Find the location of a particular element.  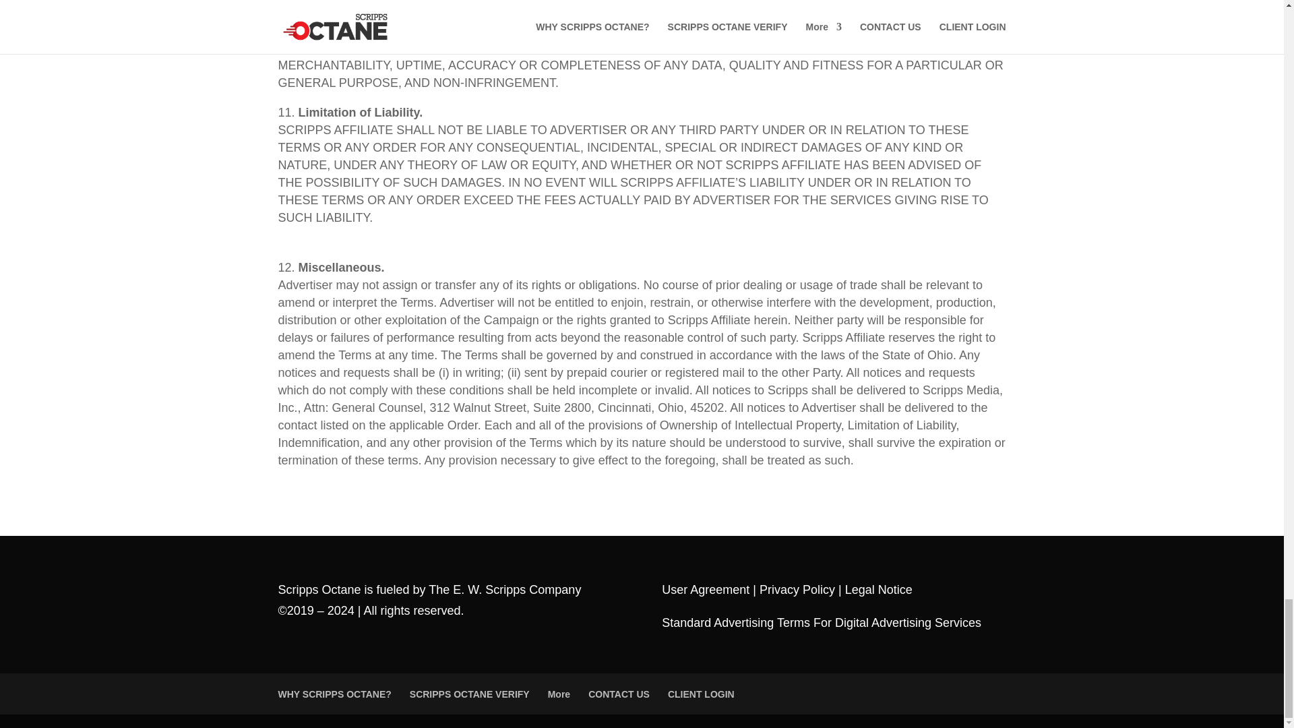

The E. W. Scripps Company  is located at coordinates (506, 589).